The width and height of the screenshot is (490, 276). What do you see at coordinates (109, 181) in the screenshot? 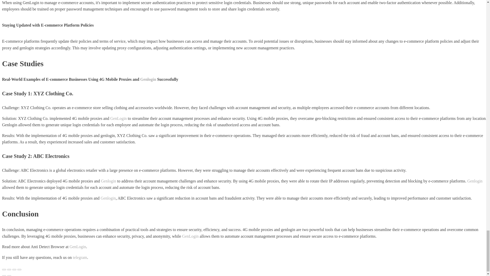
I see `Genlogin` at bounding box center [109, 181].